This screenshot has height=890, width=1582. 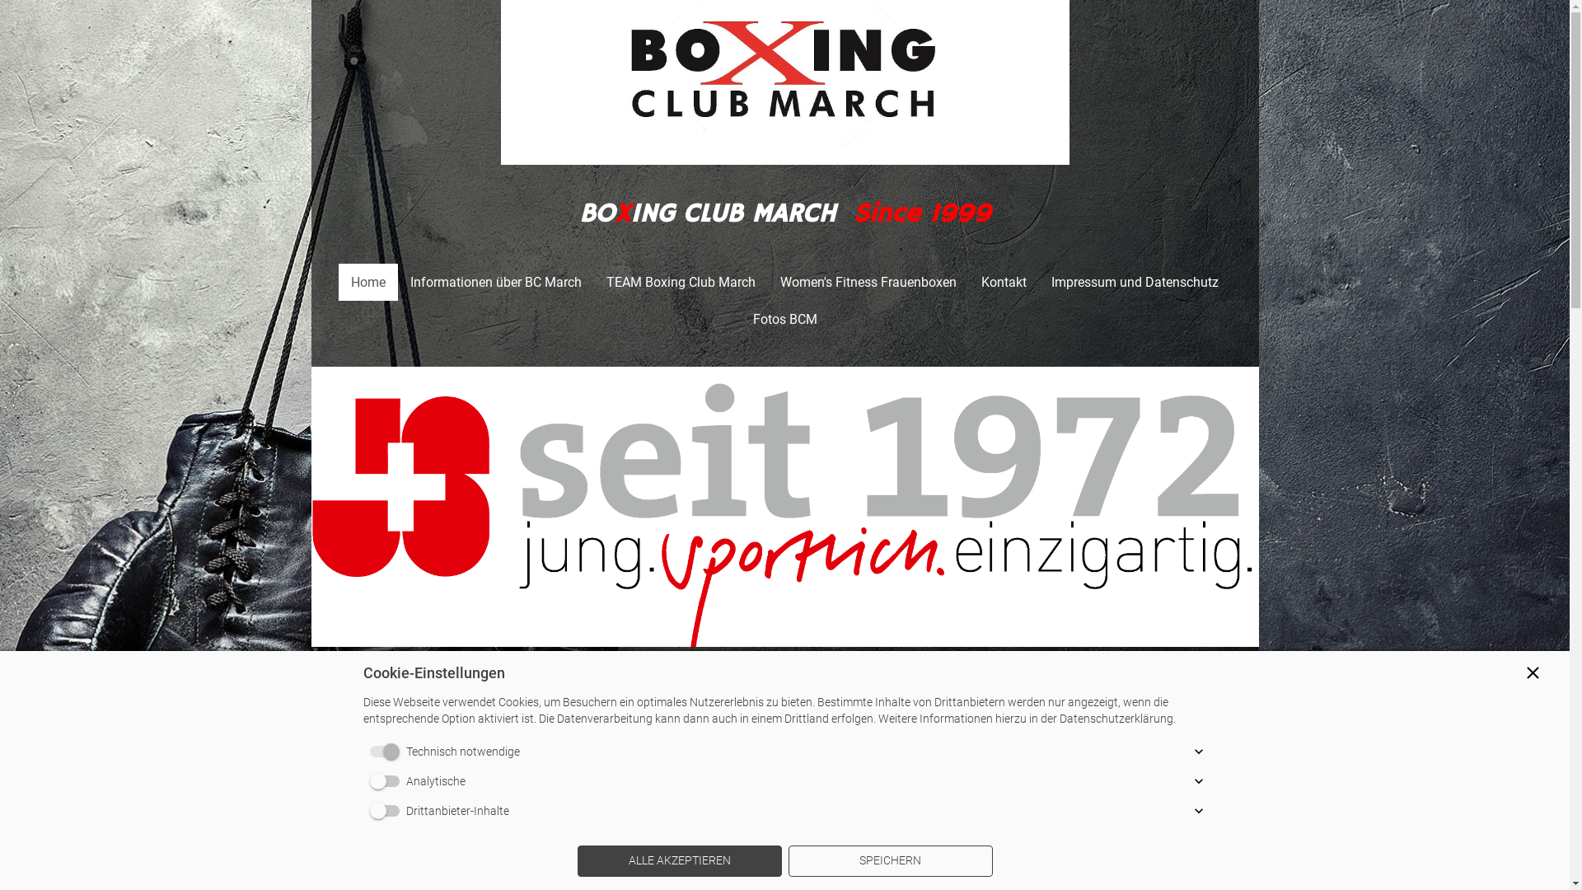 I want to click on ALLE AKZEPTIEREN, so click(x=679, y=861).